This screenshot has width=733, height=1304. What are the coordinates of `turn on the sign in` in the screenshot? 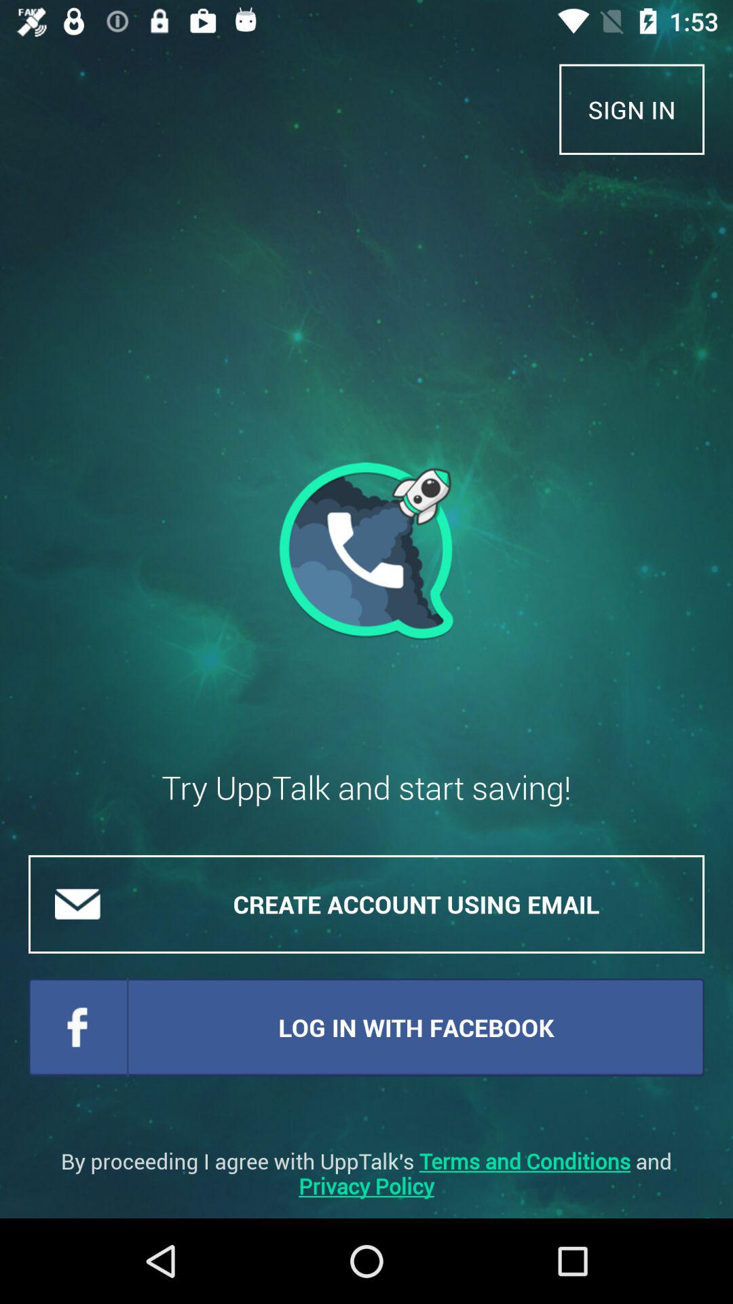 It's located at (632, 109).